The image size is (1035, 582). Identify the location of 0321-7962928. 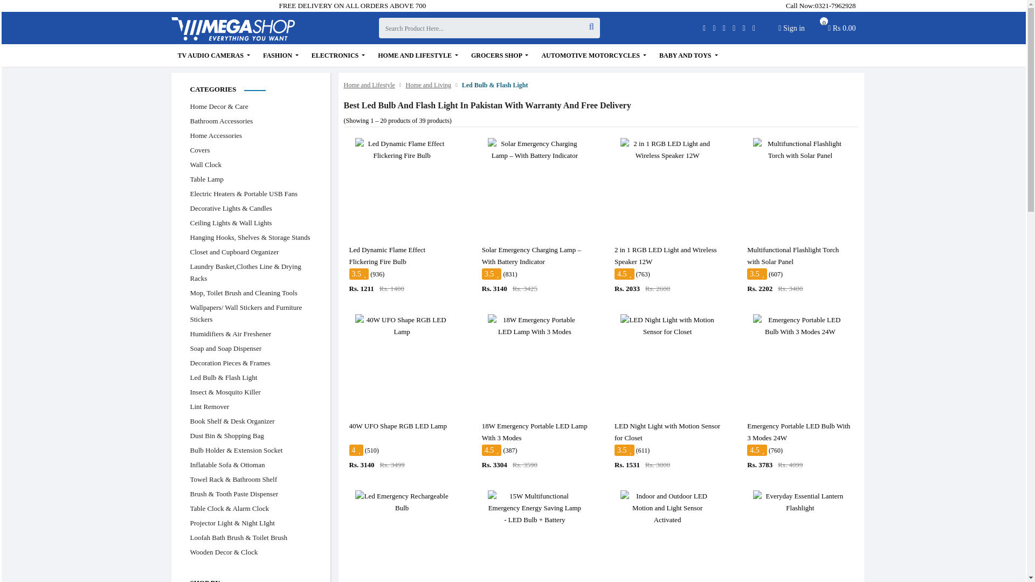
(836, 5).